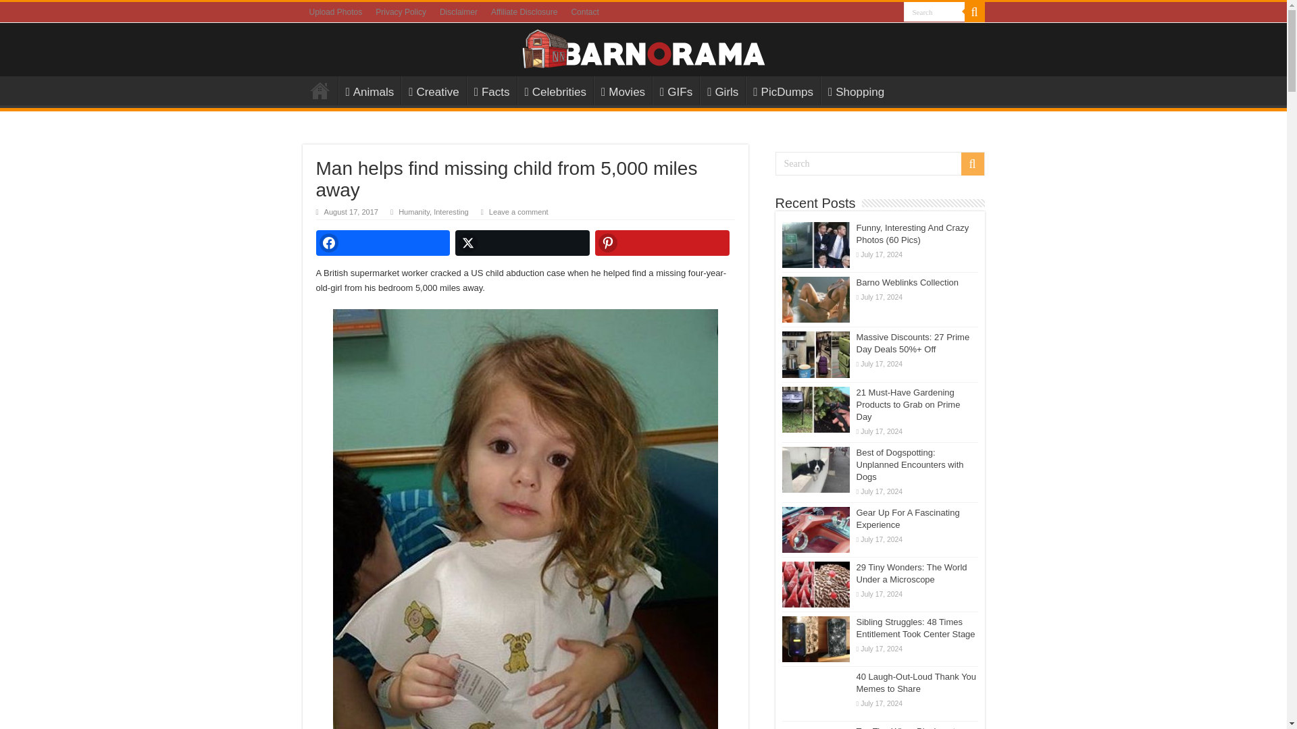 The width and height of the screenshot is (1297, 729). What do you see at coordinates (662, 243) in the screenshot?
I see `Share on Pinterest` at bounding box center [662, 243].